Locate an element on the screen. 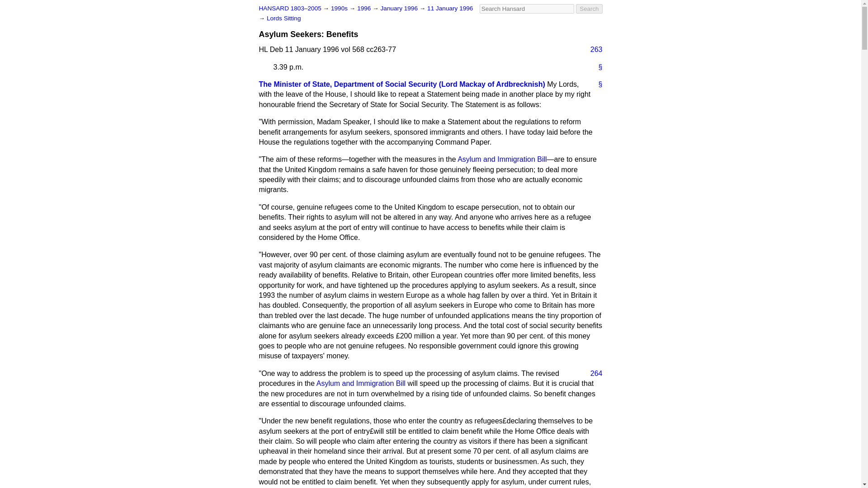 This screenshot has width=868, height=488. Link to this contribution is located at coordinates (597, 67).